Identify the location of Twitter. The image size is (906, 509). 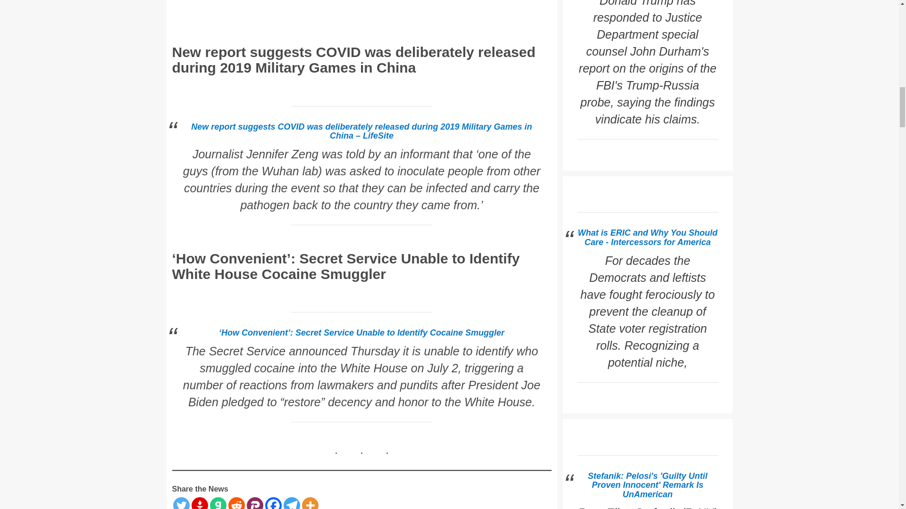
(181, 503).